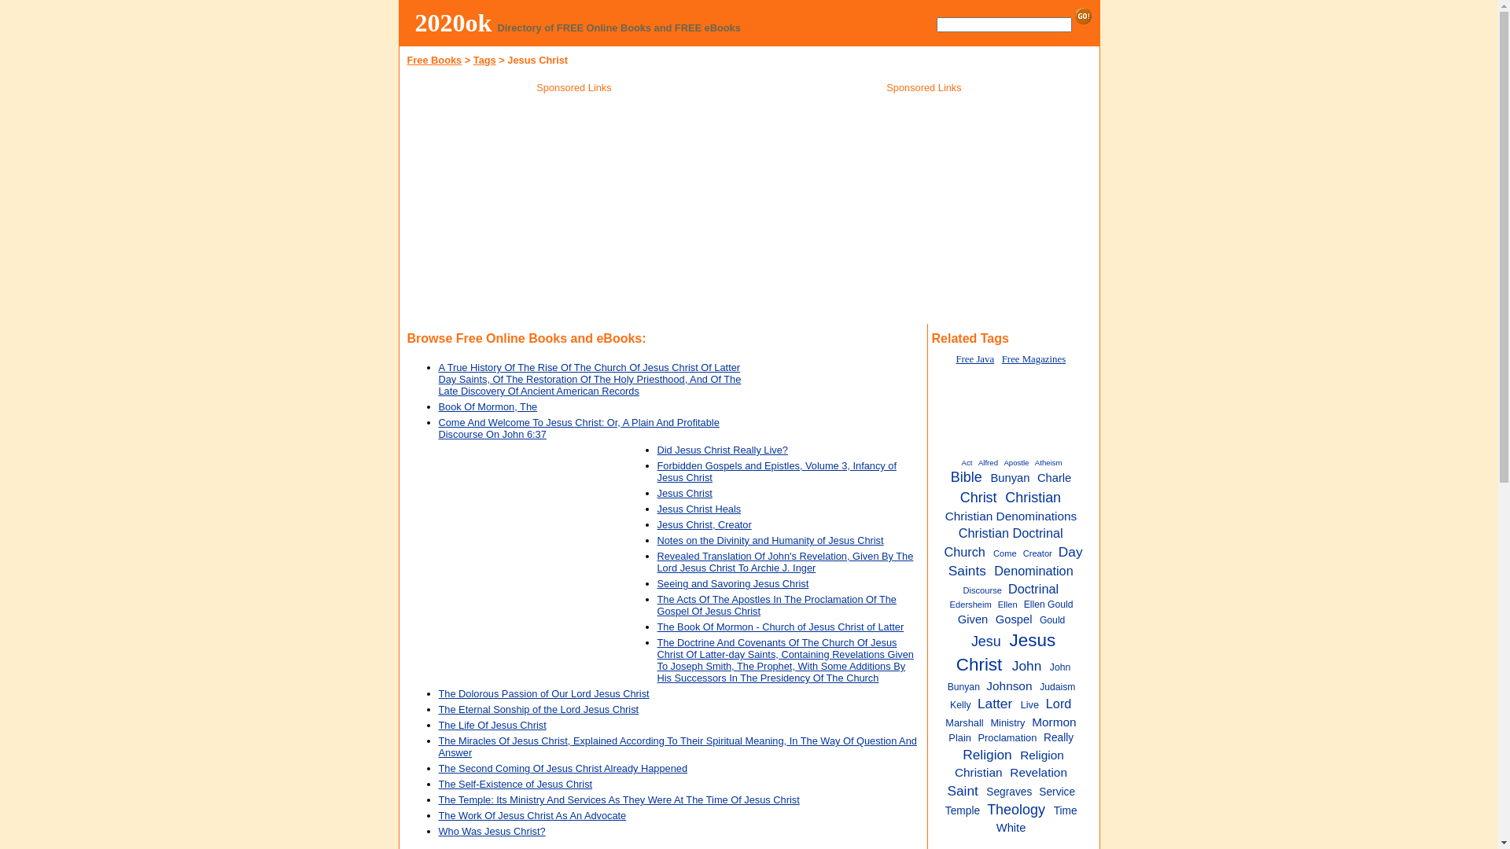  I want to click on Edersheim, so click(973, 605).